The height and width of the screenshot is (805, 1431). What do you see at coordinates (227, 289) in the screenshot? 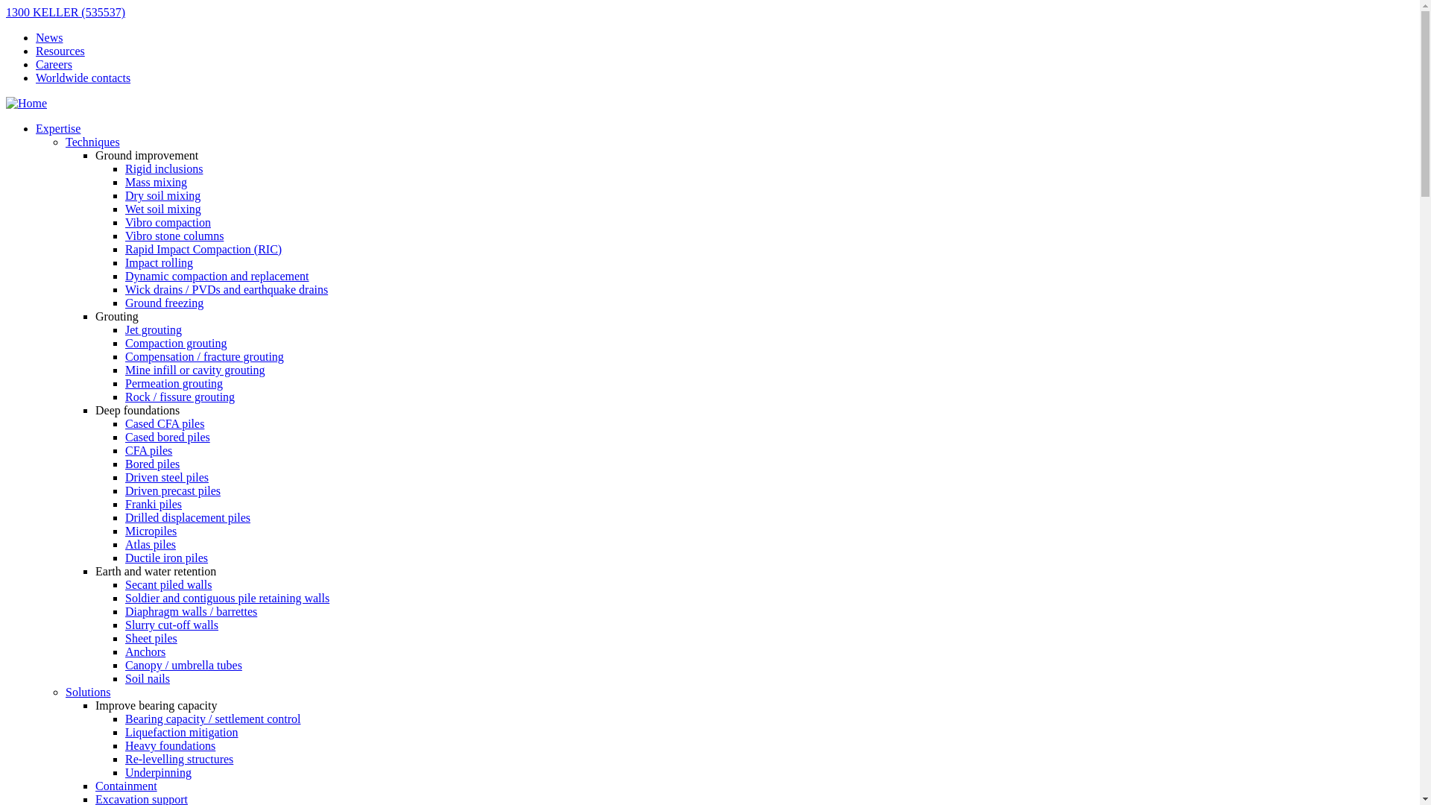
I see `Wick drains / PVDs and earthquake drains` at bounding box center [227, 289].